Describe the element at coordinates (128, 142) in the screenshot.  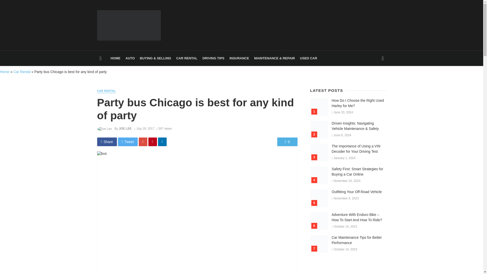
I see `Tweet` at that location.